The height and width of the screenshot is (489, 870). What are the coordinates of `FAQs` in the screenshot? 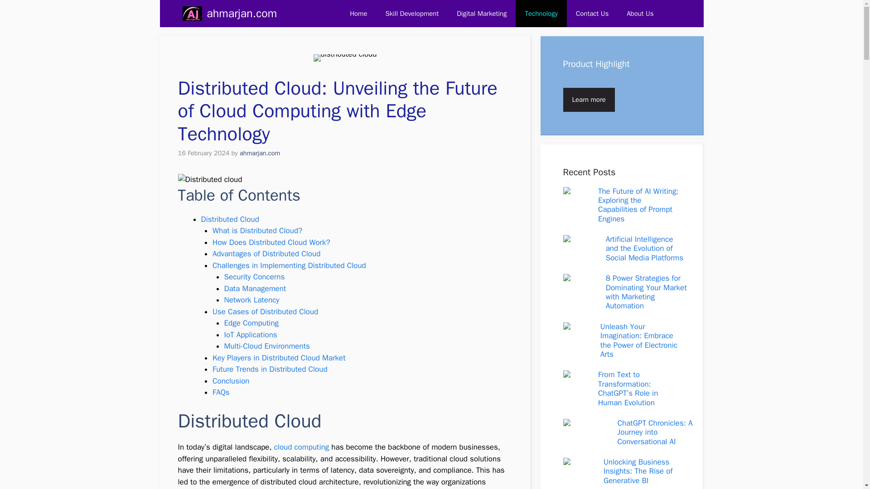 It's located at (221, 392).